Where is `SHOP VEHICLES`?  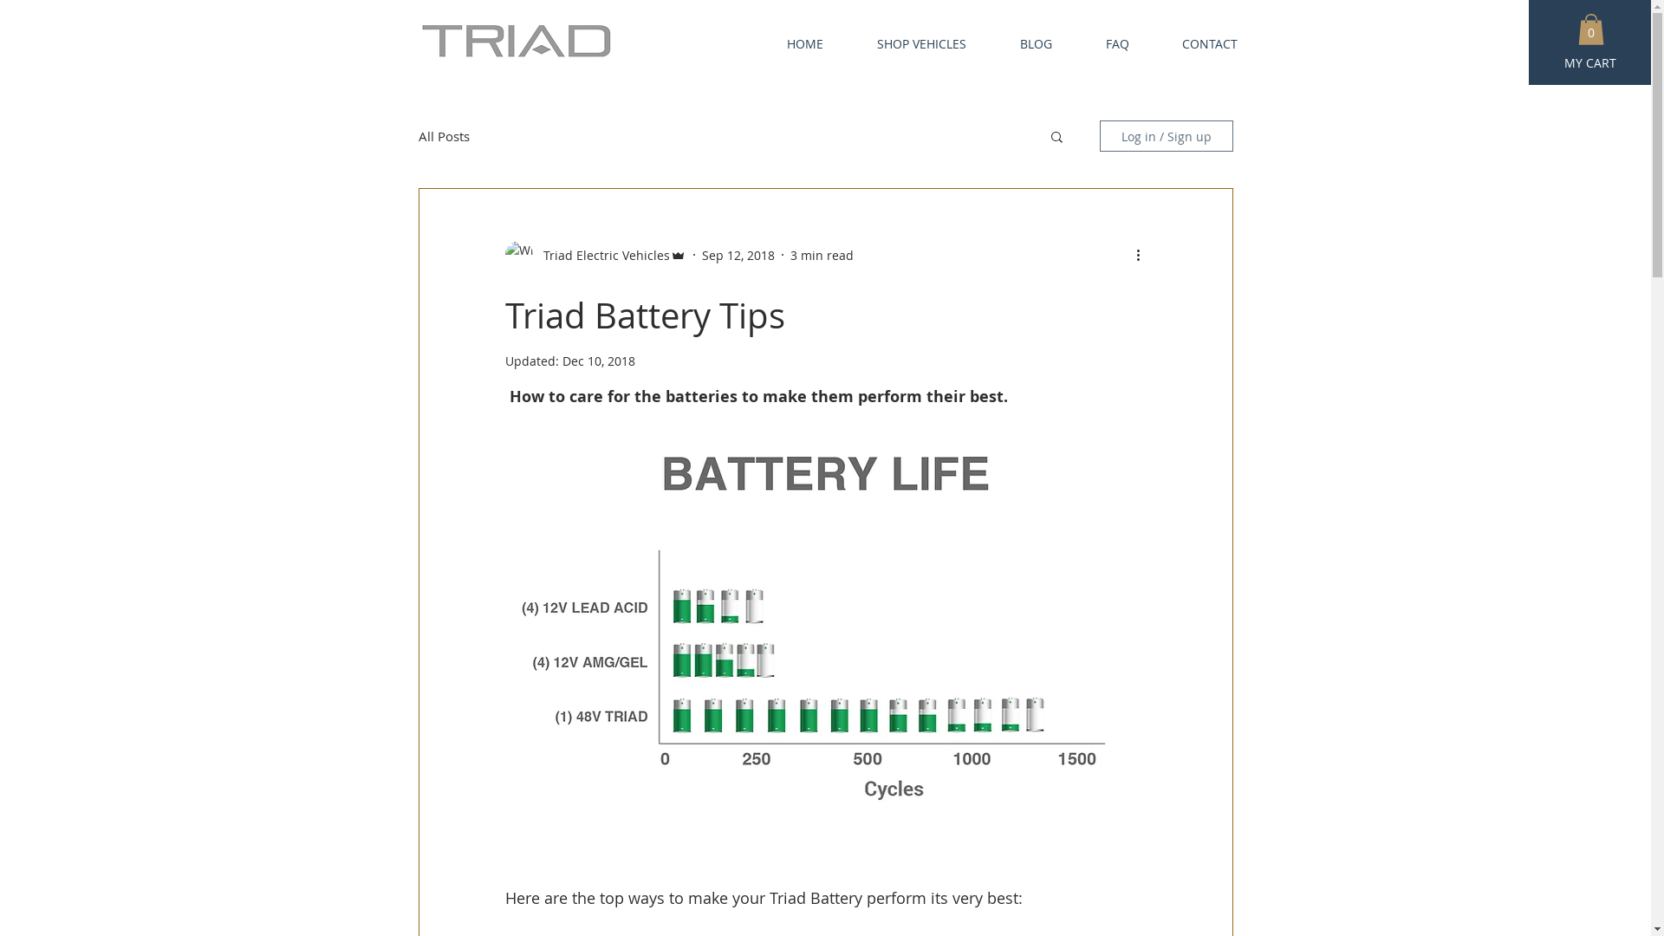
SHOP VEHICLES is located at coordinates (907, 43).